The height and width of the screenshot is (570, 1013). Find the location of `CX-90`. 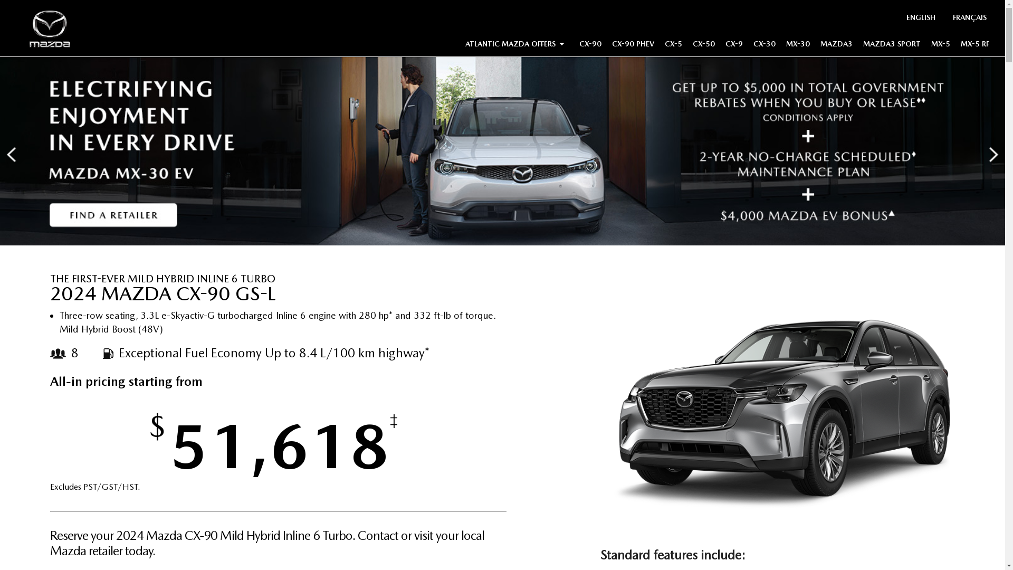

CX-90 is located at coordinates (590, 46).